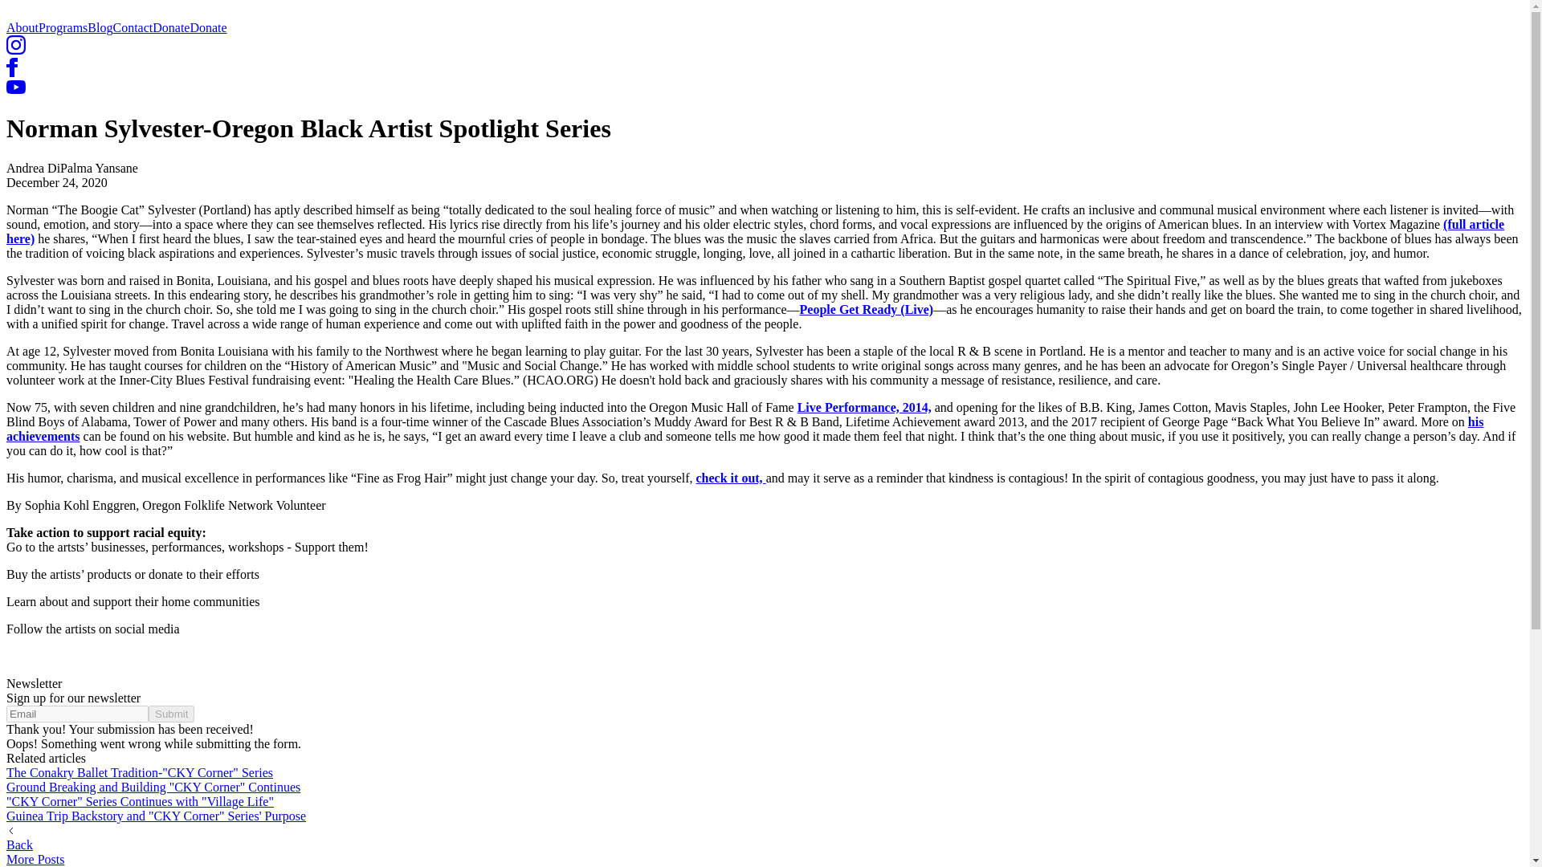  What do you see at coordinates (731, 478) in the screenshot?
I see `check it out,` at bounding box center [731, 478].